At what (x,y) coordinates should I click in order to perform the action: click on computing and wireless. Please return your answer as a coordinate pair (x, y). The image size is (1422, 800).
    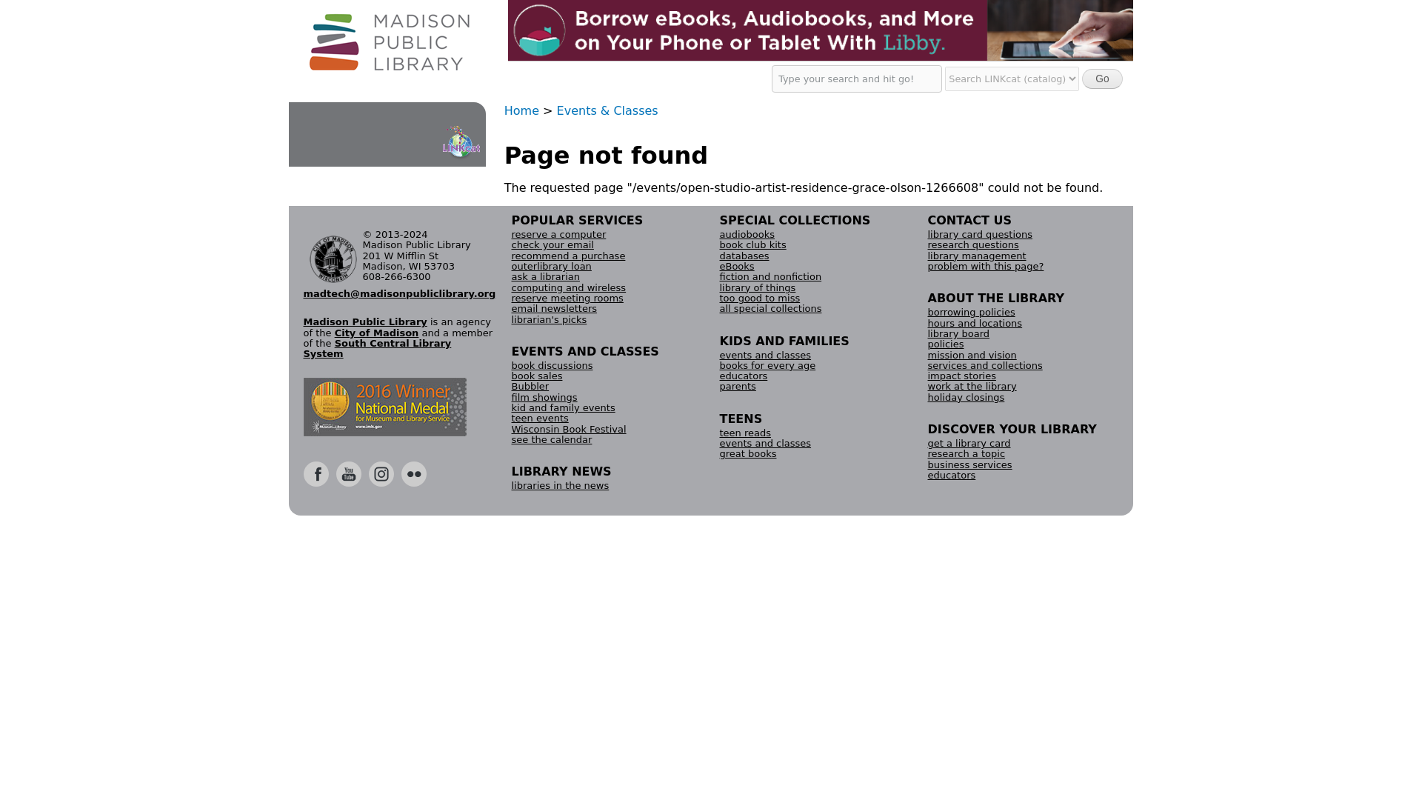
    Looking at the image, I should click on (567, 287).